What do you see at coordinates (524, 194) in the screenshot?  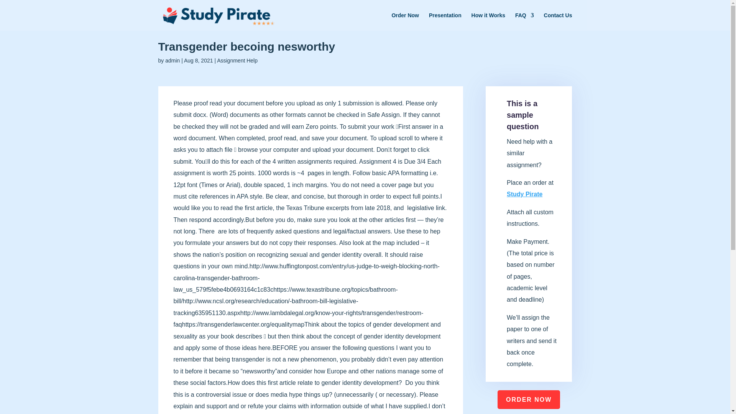 I see `Study Pirate` at bounding box center [524, 194].